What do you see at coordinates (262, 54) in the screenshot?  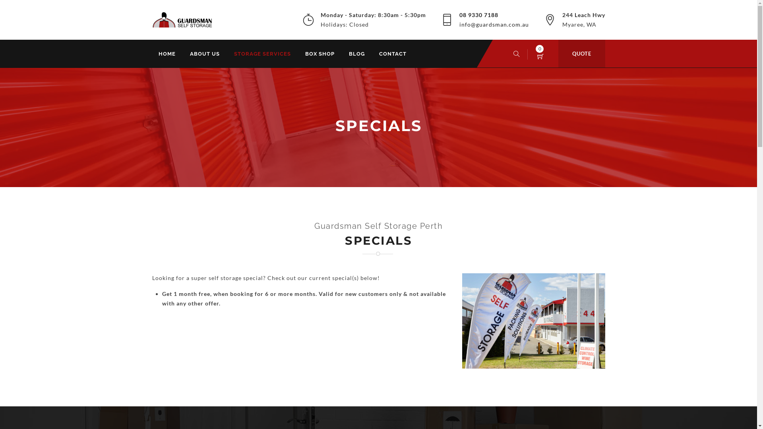 I see `STORAGE SERVICES` at bounding box center [262, 54].